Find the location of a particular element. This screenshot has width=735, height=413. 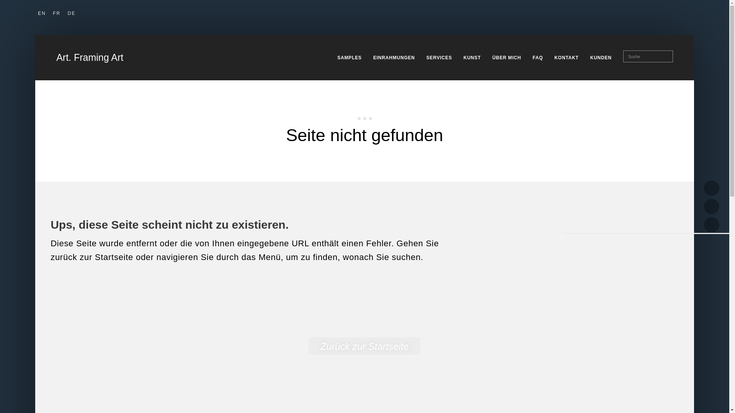

KUNST is located at coordinates (472, 57).